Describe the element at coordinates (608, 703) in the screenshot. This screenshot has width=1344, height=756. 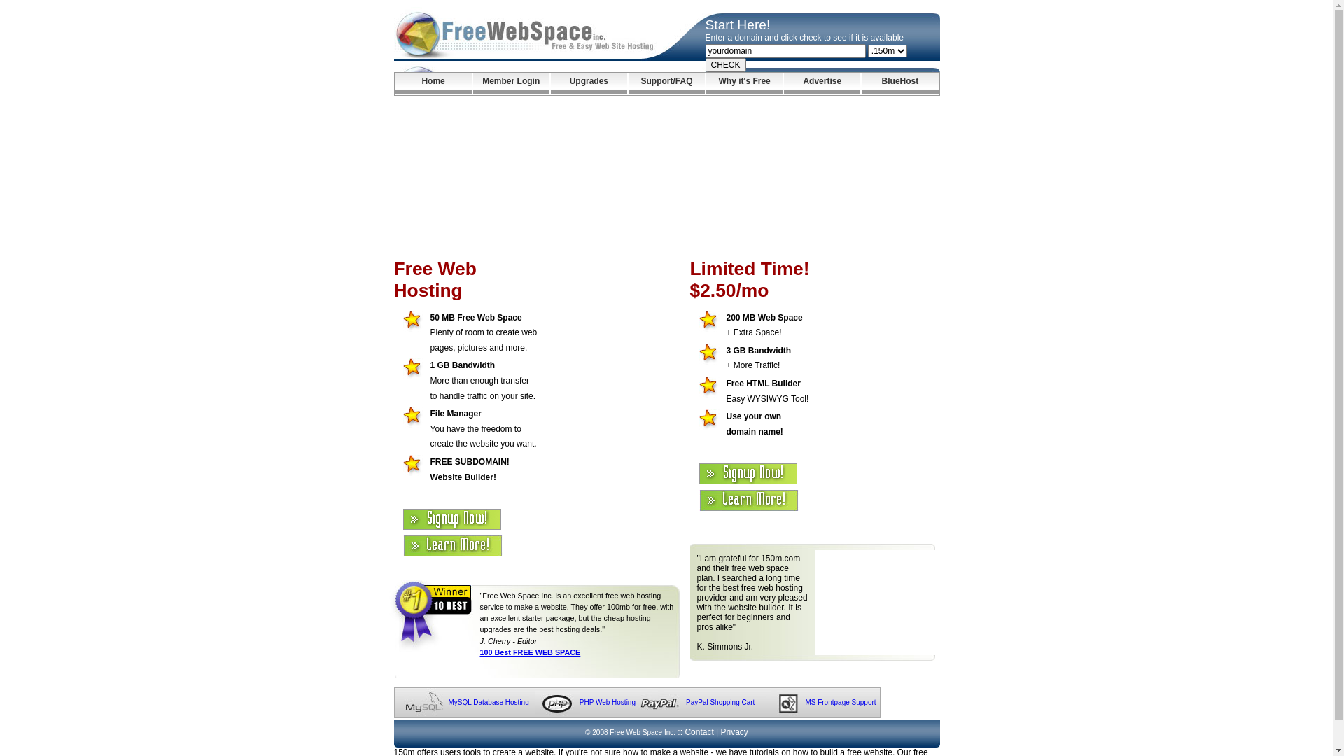
I see `PHP Web Hosting` at that location.